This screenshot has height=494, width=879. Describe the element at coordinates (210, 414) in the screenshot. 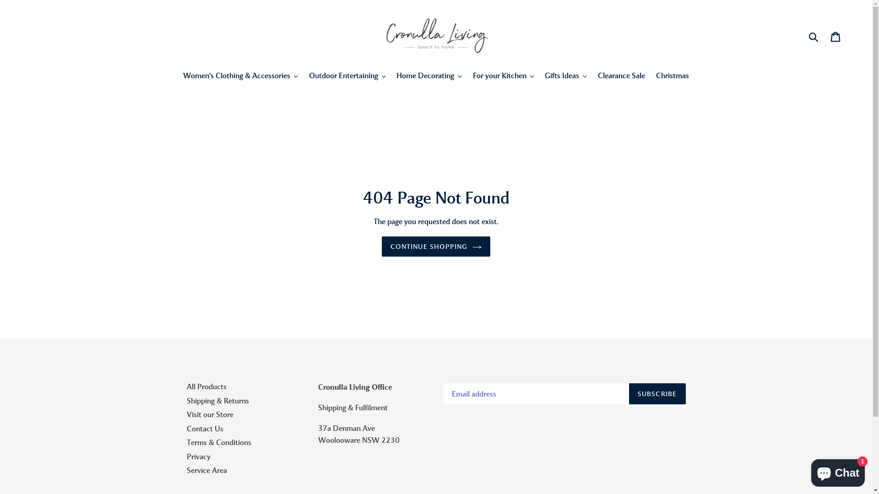

I see `Visit our Store` at that location.